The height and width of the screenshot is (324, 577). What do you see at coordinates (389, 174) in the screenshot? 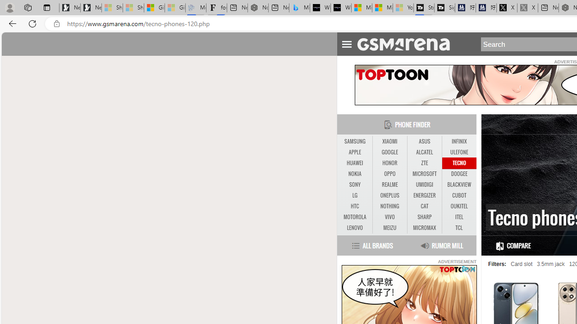
I see `OPPO` at bounding box center [389, 174].